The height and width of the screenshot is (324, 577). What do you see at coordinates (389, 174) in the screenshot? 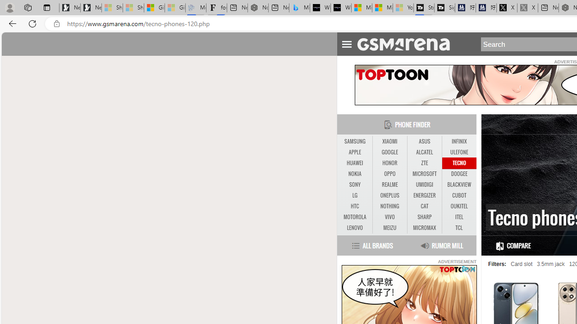
I see `OPPO` at bounding box center [389, 174].